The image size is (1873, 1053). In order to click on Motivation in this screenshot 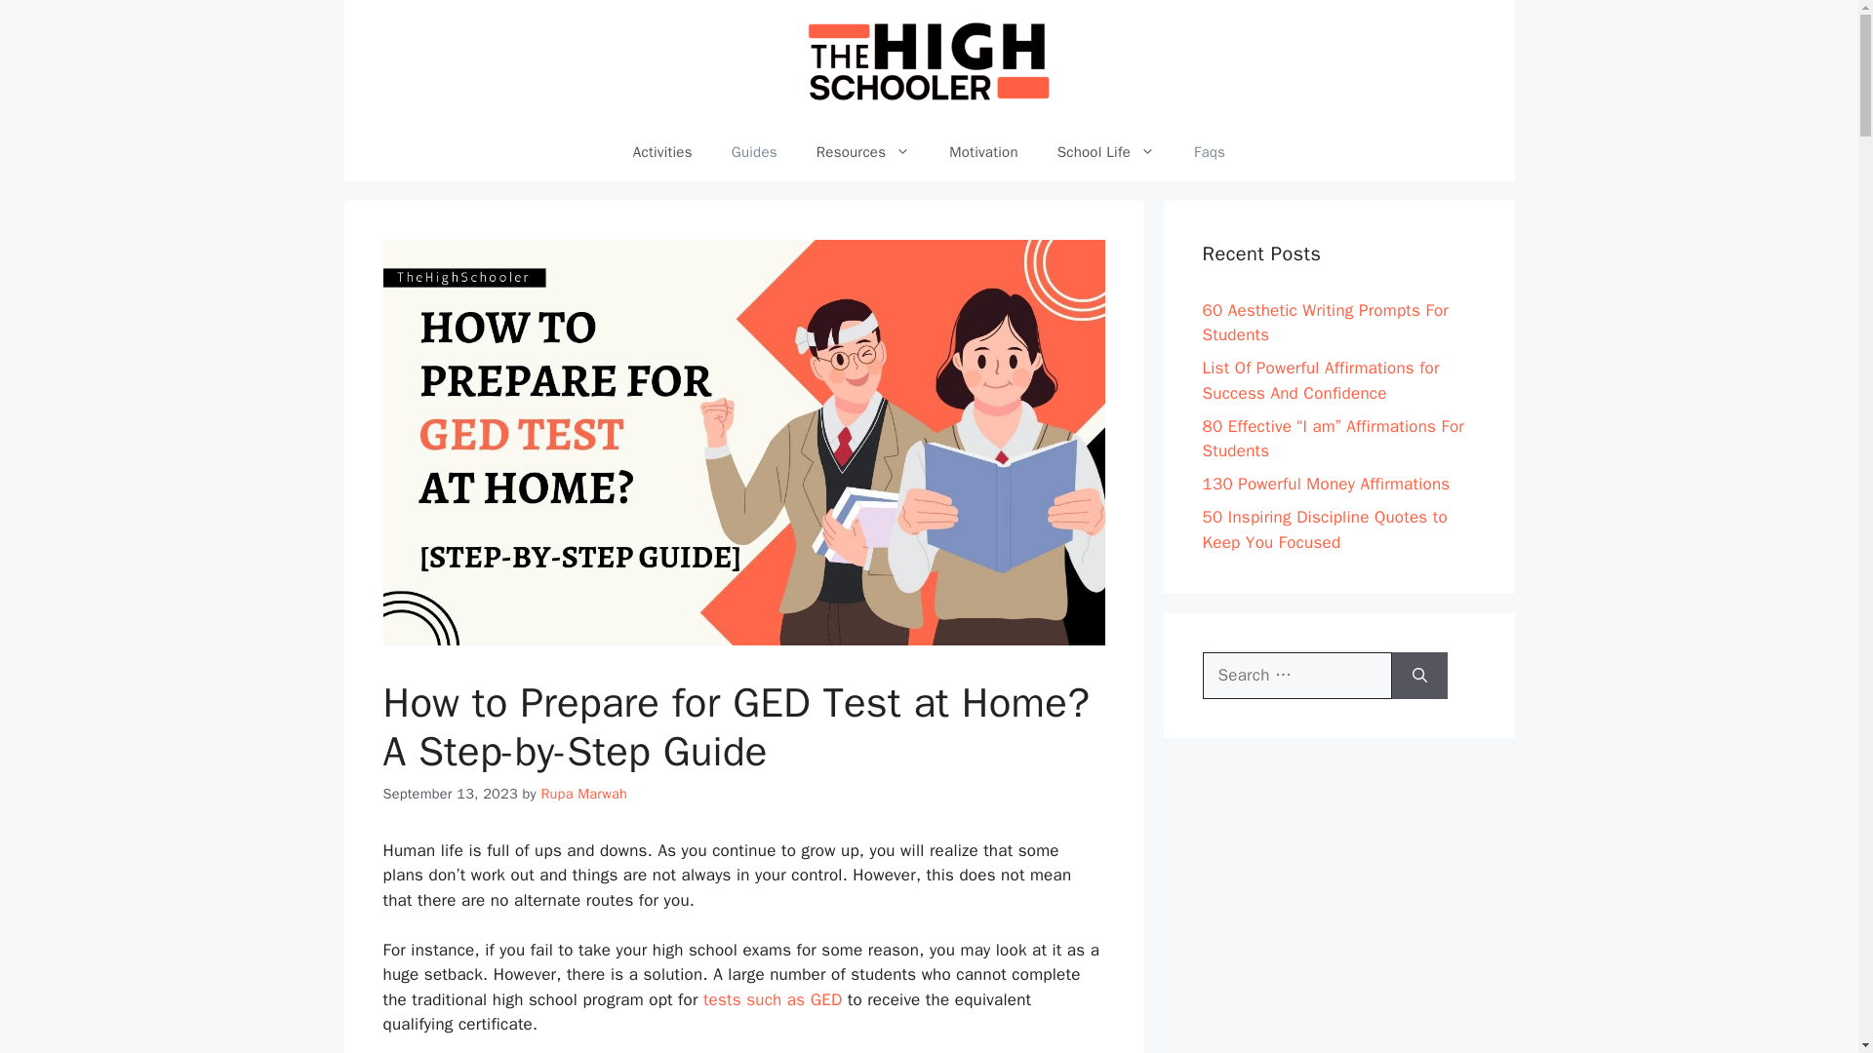, I will do `click(983, 152)`.